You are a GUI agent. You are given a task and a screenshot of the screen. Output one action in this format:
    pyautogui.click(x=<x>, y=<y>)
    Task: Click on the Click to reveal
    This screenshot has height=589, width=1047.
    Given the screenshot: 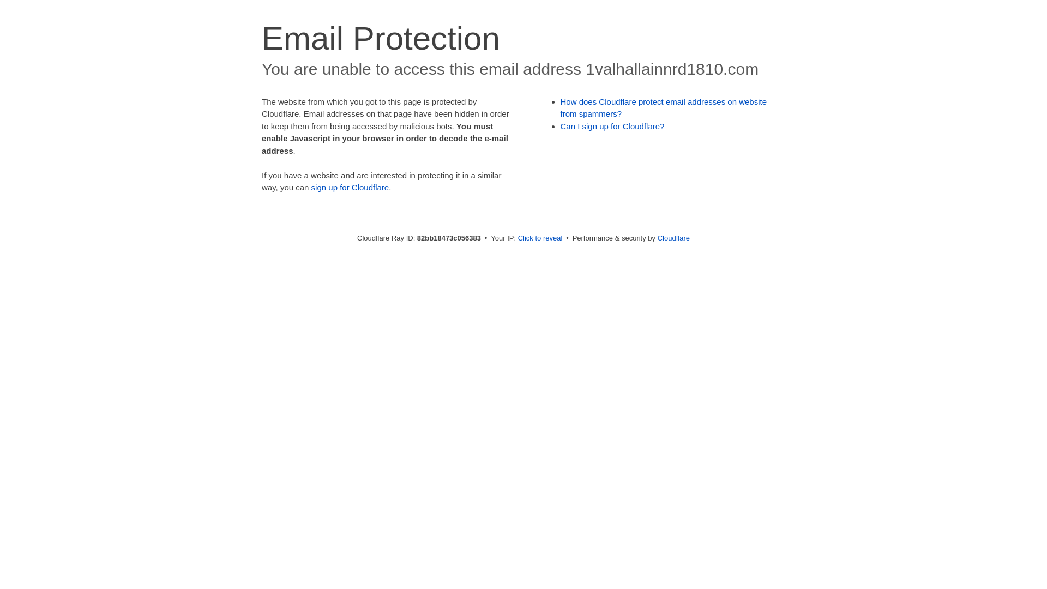 What is the action you would take?
    pyautogui.click(x=540, y=238)
    